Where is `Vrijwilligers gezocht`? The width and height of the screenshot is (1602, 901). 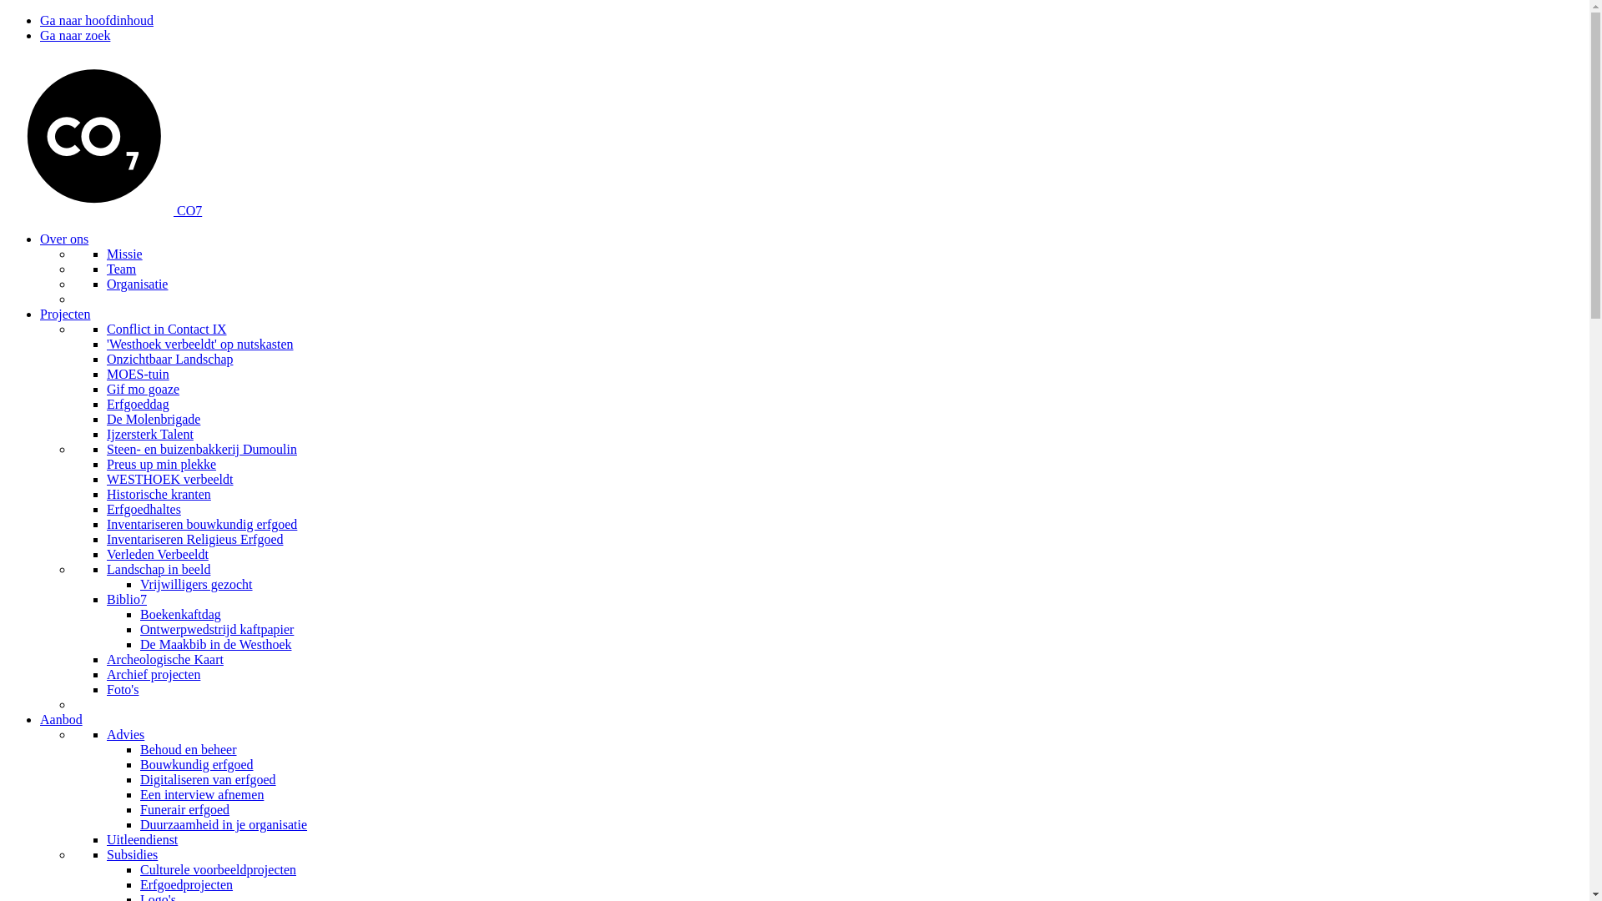 Vrijwilligers gezocht is located at coordinates (197, 584).